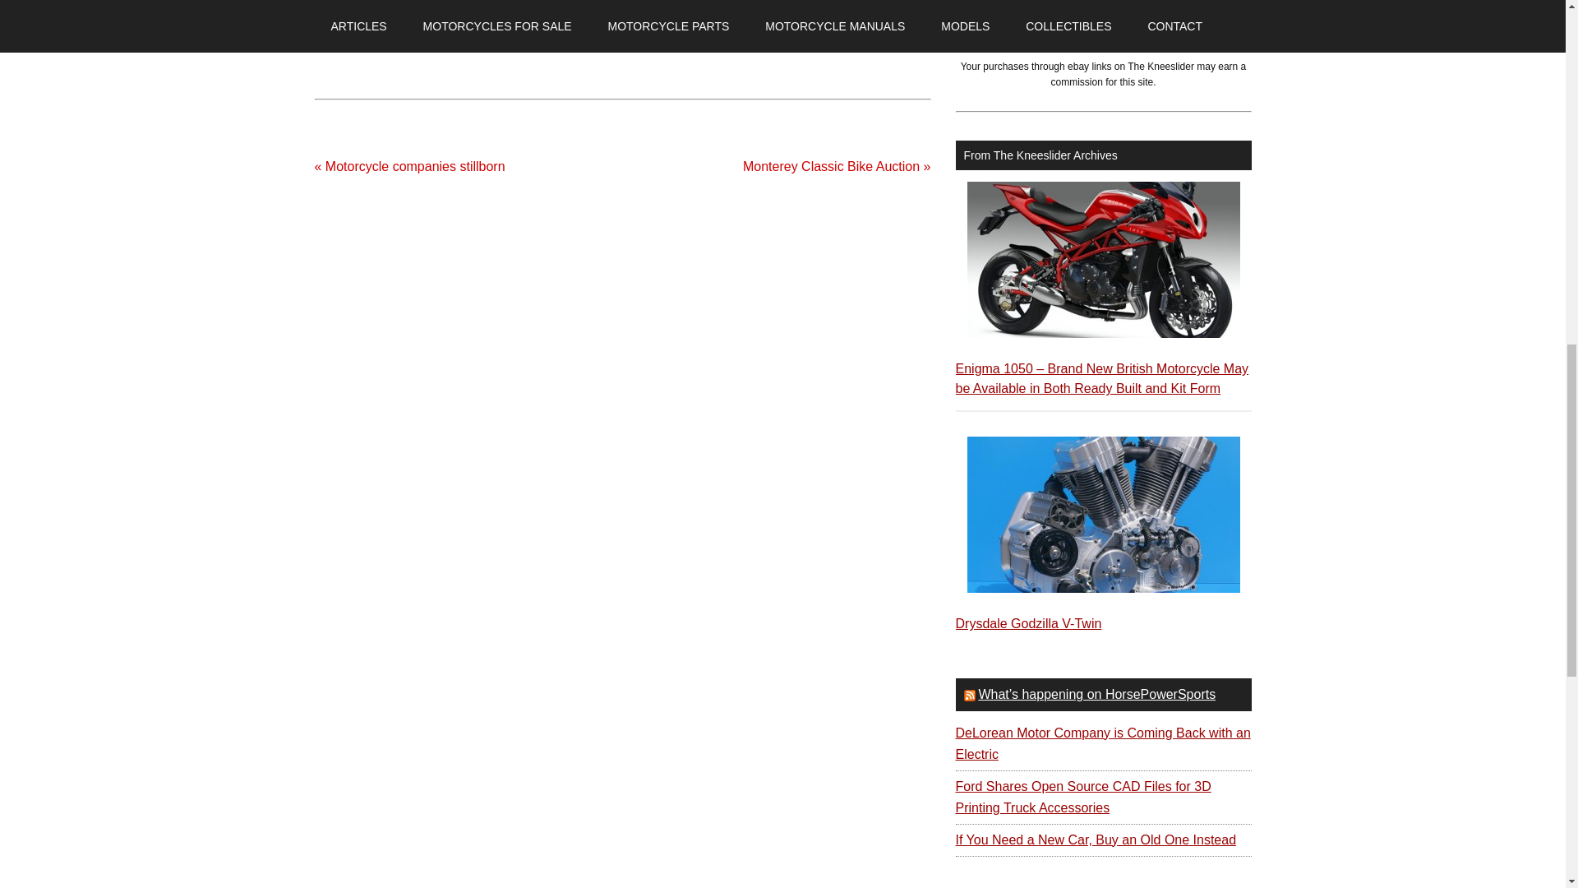  I want to click on motorcycle collectibles, so click(712, 4).